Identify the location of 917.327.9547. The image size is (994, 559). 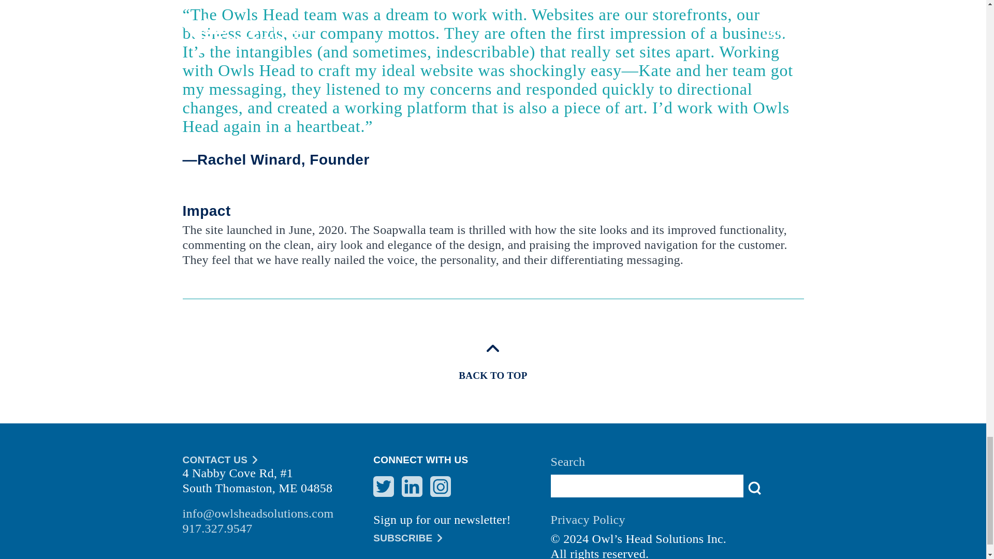
(277, 528).